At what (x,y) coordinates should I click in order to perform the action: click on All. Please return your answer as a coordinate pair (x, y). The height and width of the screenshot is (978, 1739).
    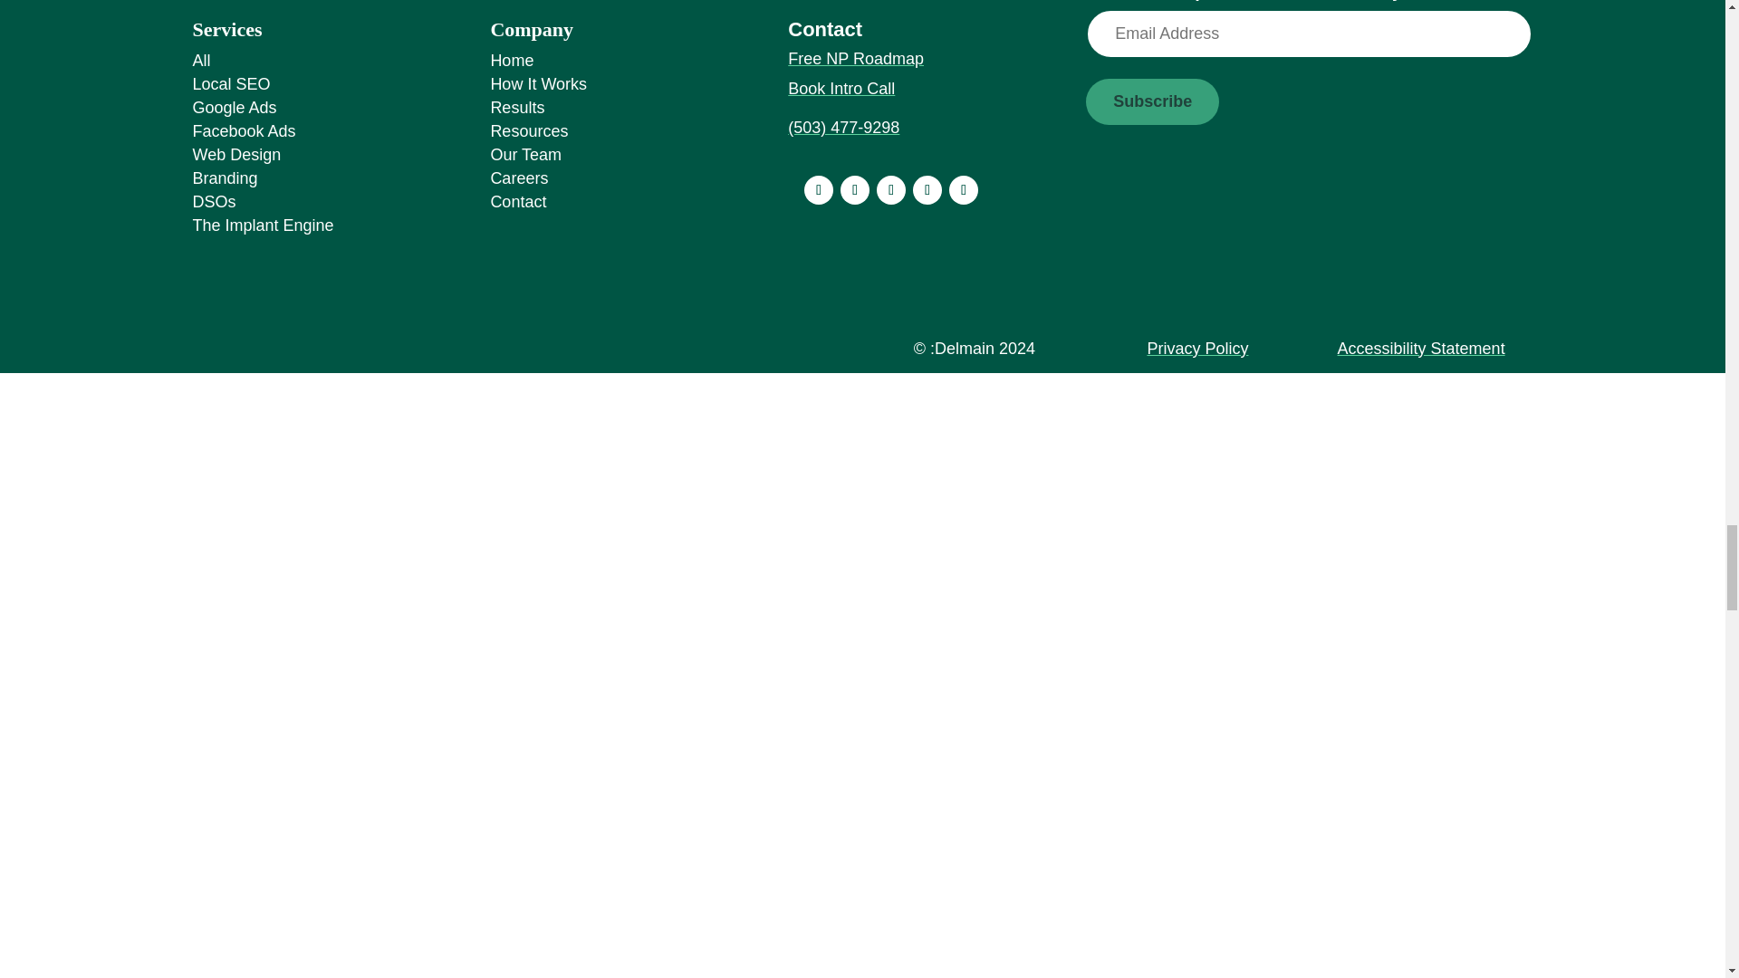
    Looking at the image, I should click on (201, 60).